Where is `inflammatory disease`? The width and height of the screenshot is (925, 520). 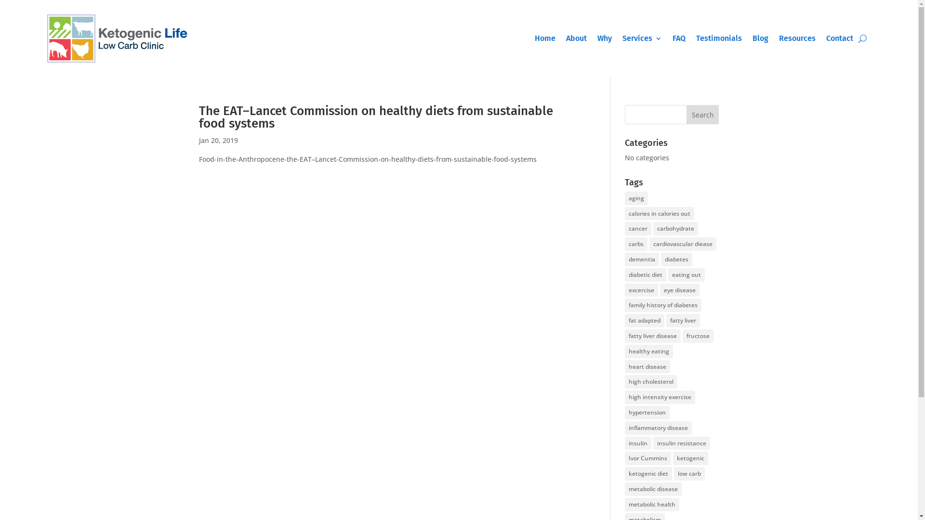
inflammatory disease is located at coordinates (658, 428).